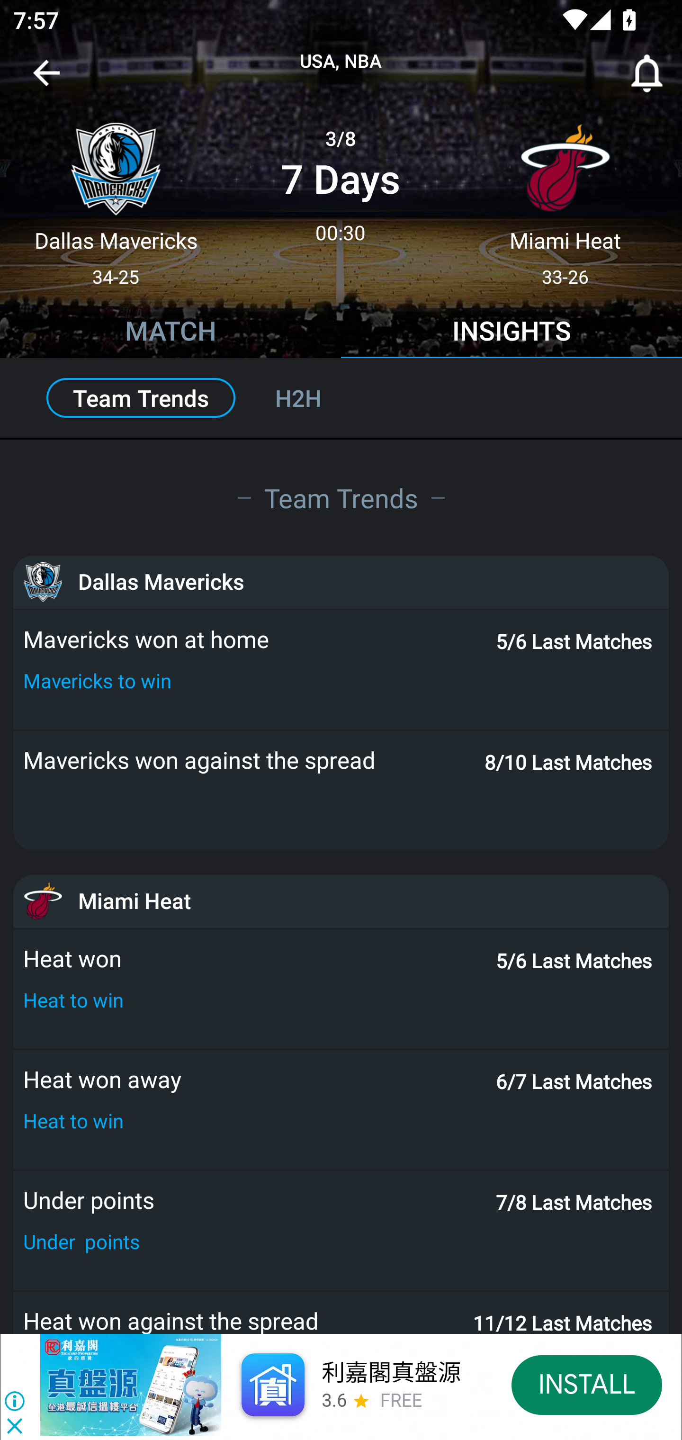 The width and height of the screenshot is (682, 1440). I want to click on USA, NBA, so click(341, 62).